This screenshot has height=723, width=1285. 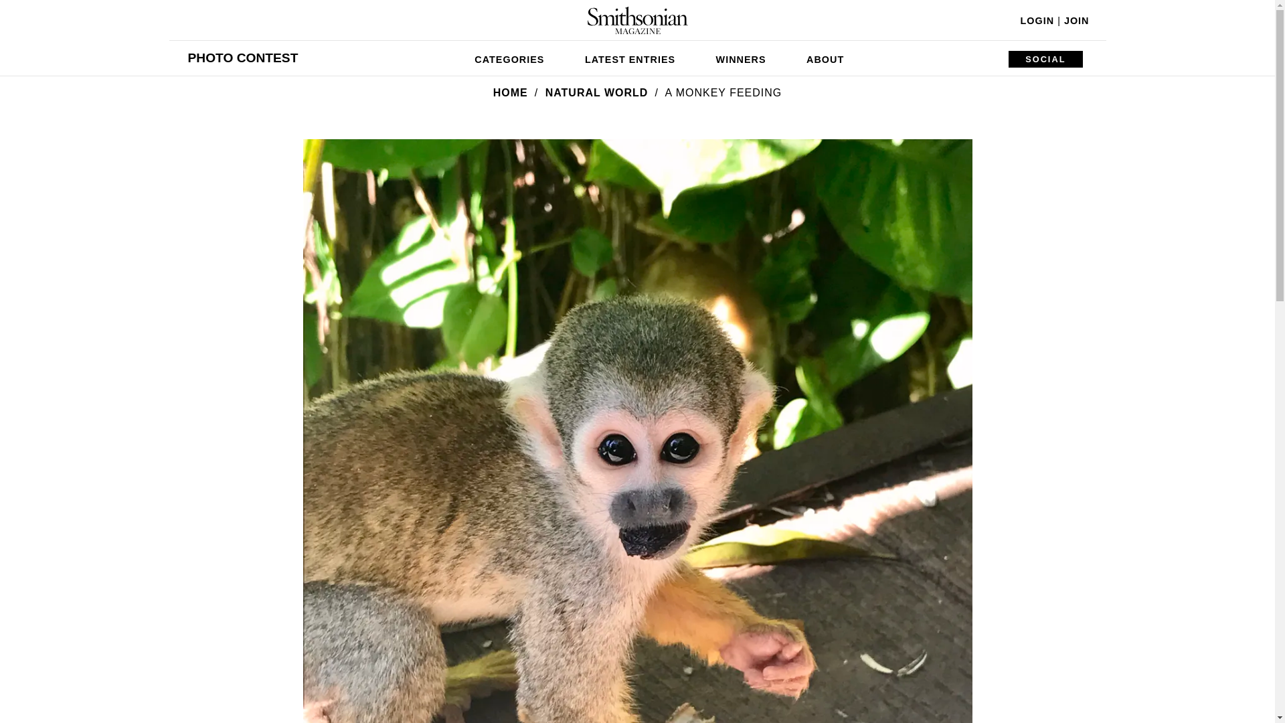 I want to click on WINNERS, so click(x=742, y=58).